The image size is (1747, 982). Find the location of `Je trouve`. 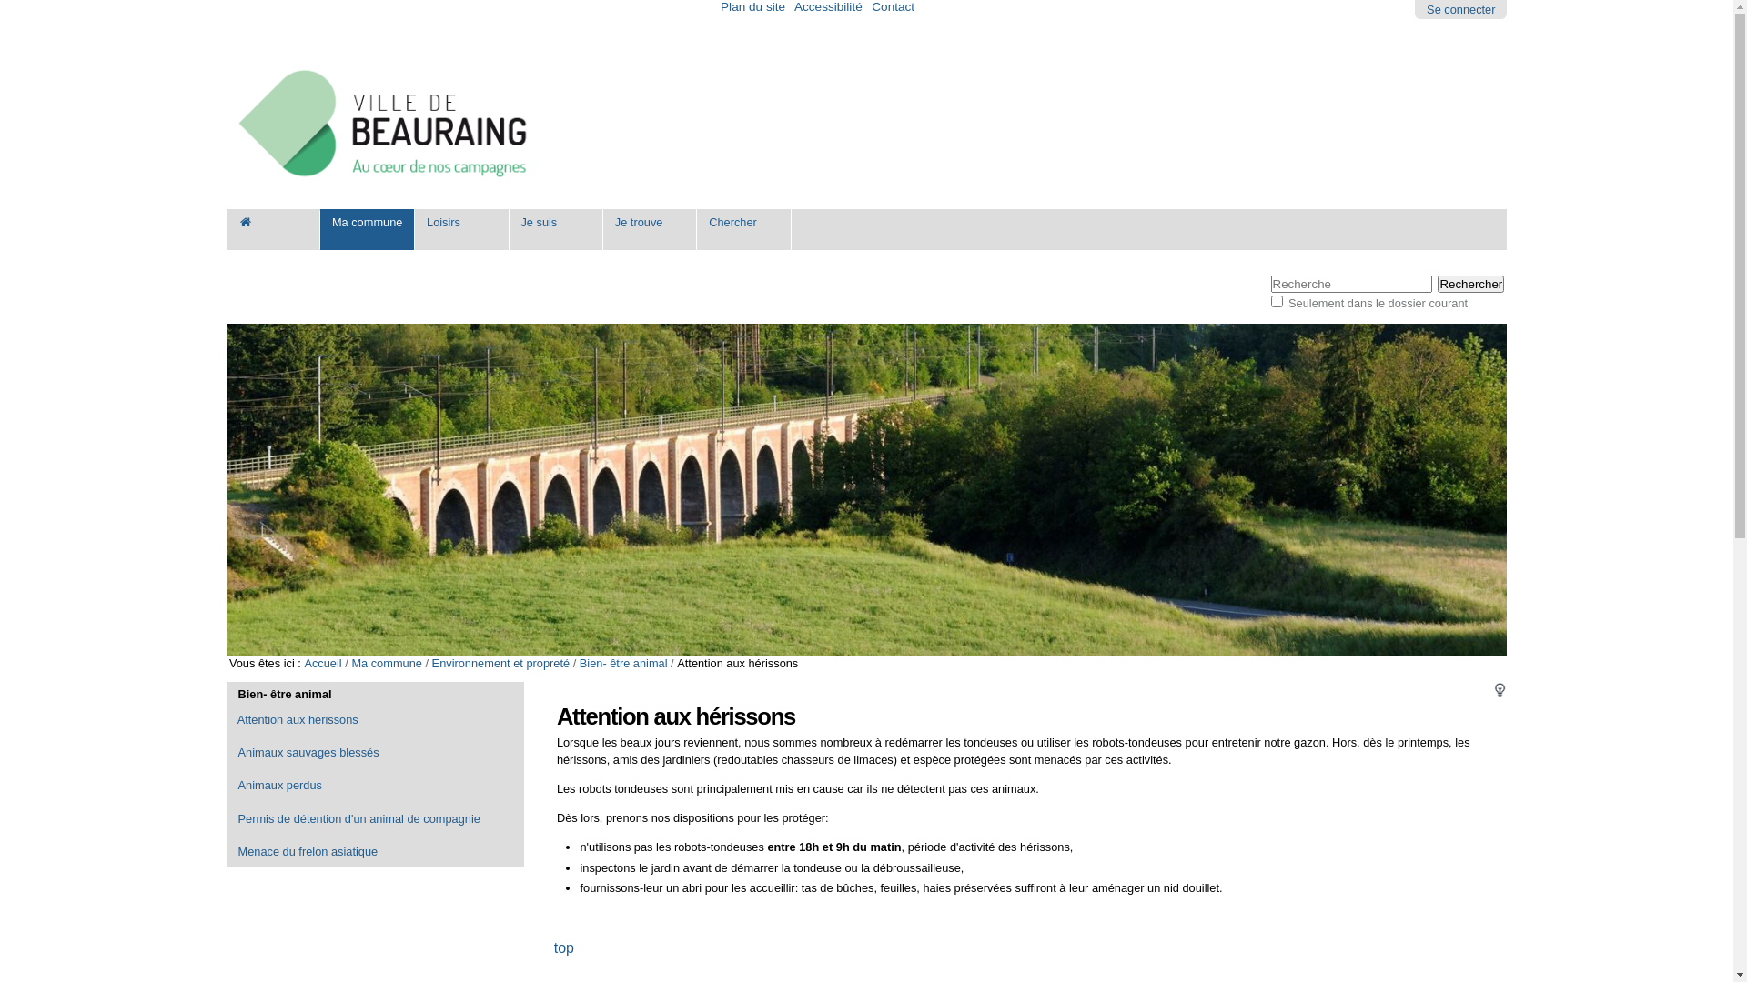

Je trouve is located at coordinates (650, 229).